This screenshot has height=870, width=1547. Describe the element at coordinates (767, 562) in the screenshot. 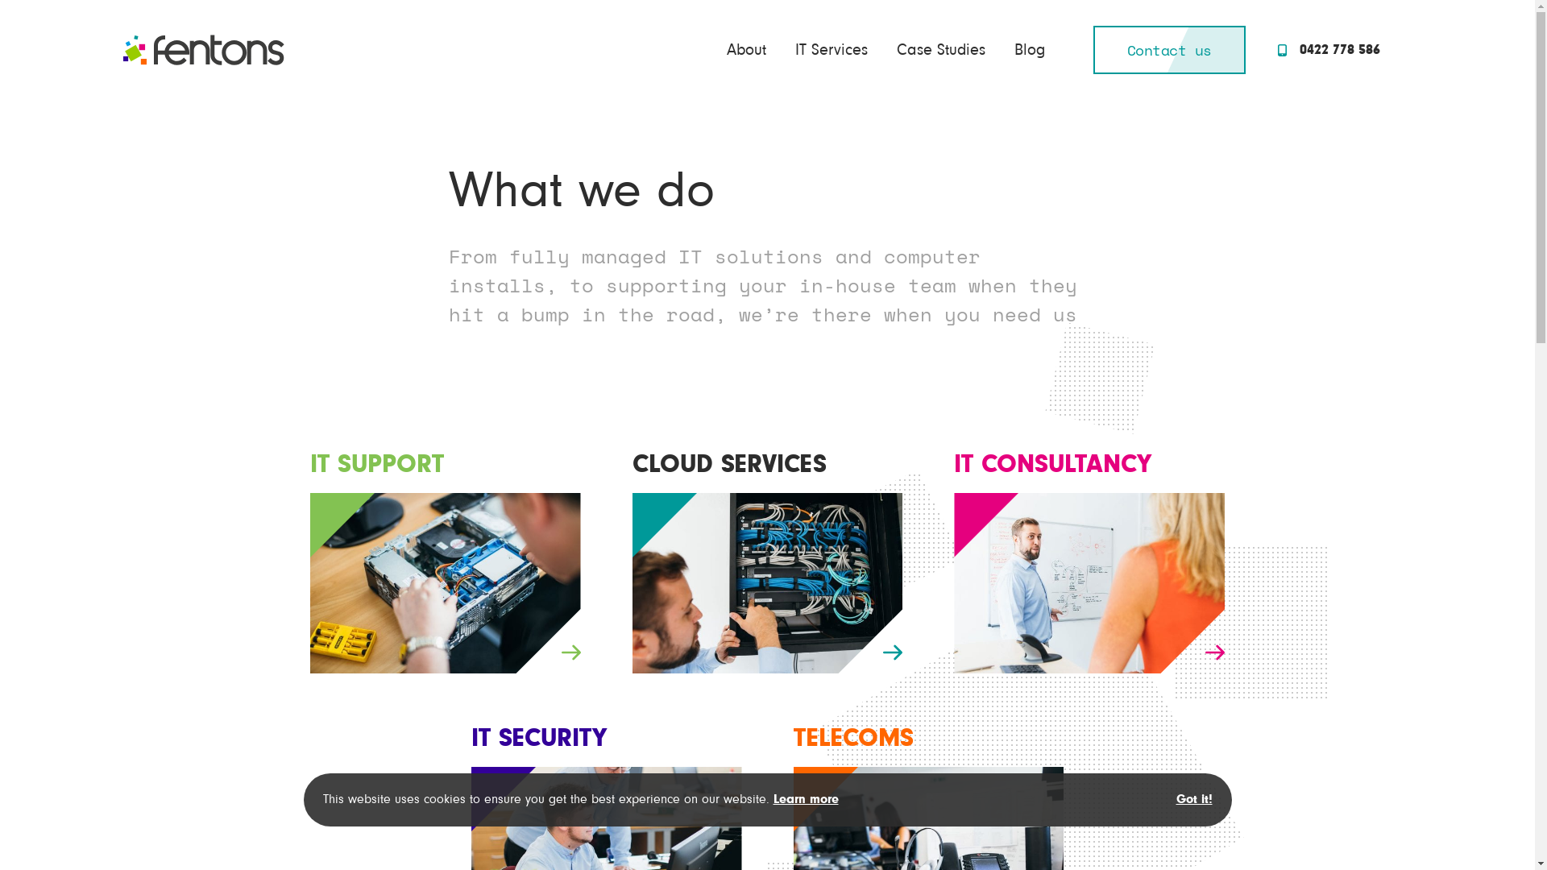

I see `CLOUD SERVICES` at that location.